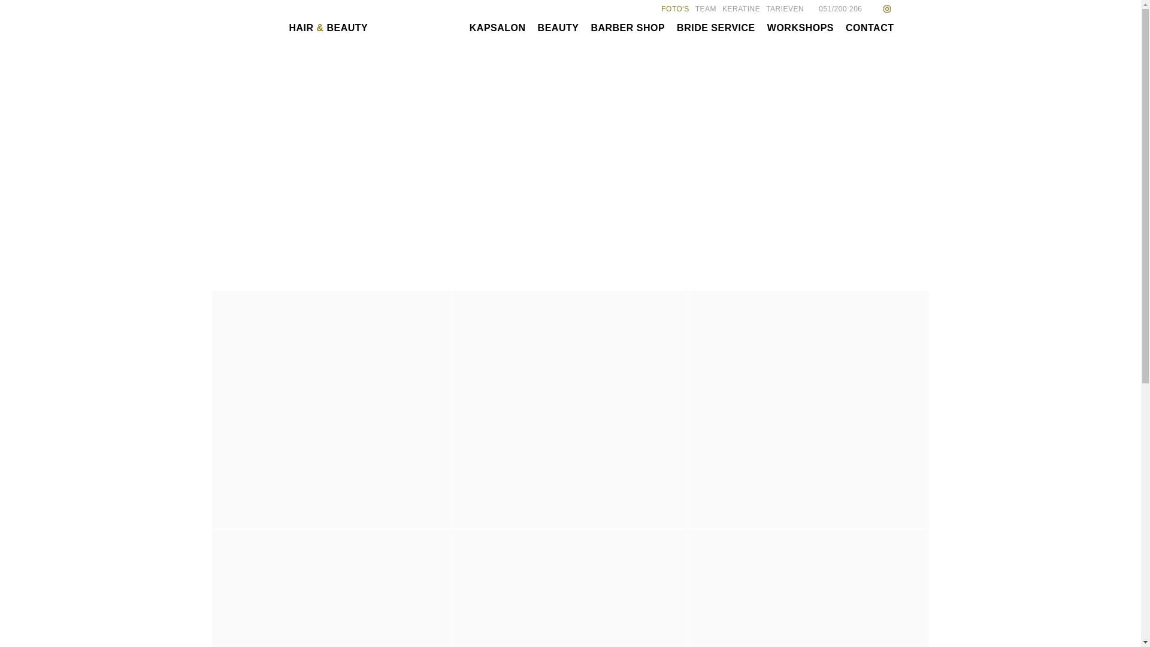  I want to click on TARIEVEN, so click(785, 9).